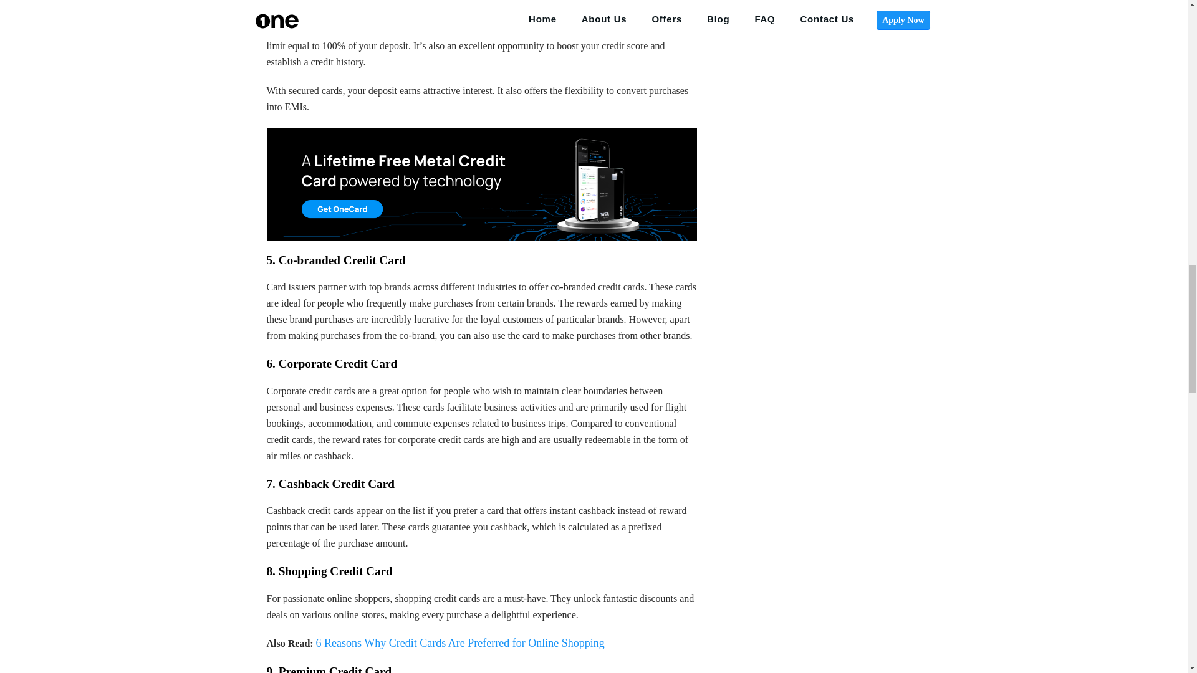  I want to click on 6 Reasons Why Credit Cards Are Preferred for Online Shopping, so click(460, 643).